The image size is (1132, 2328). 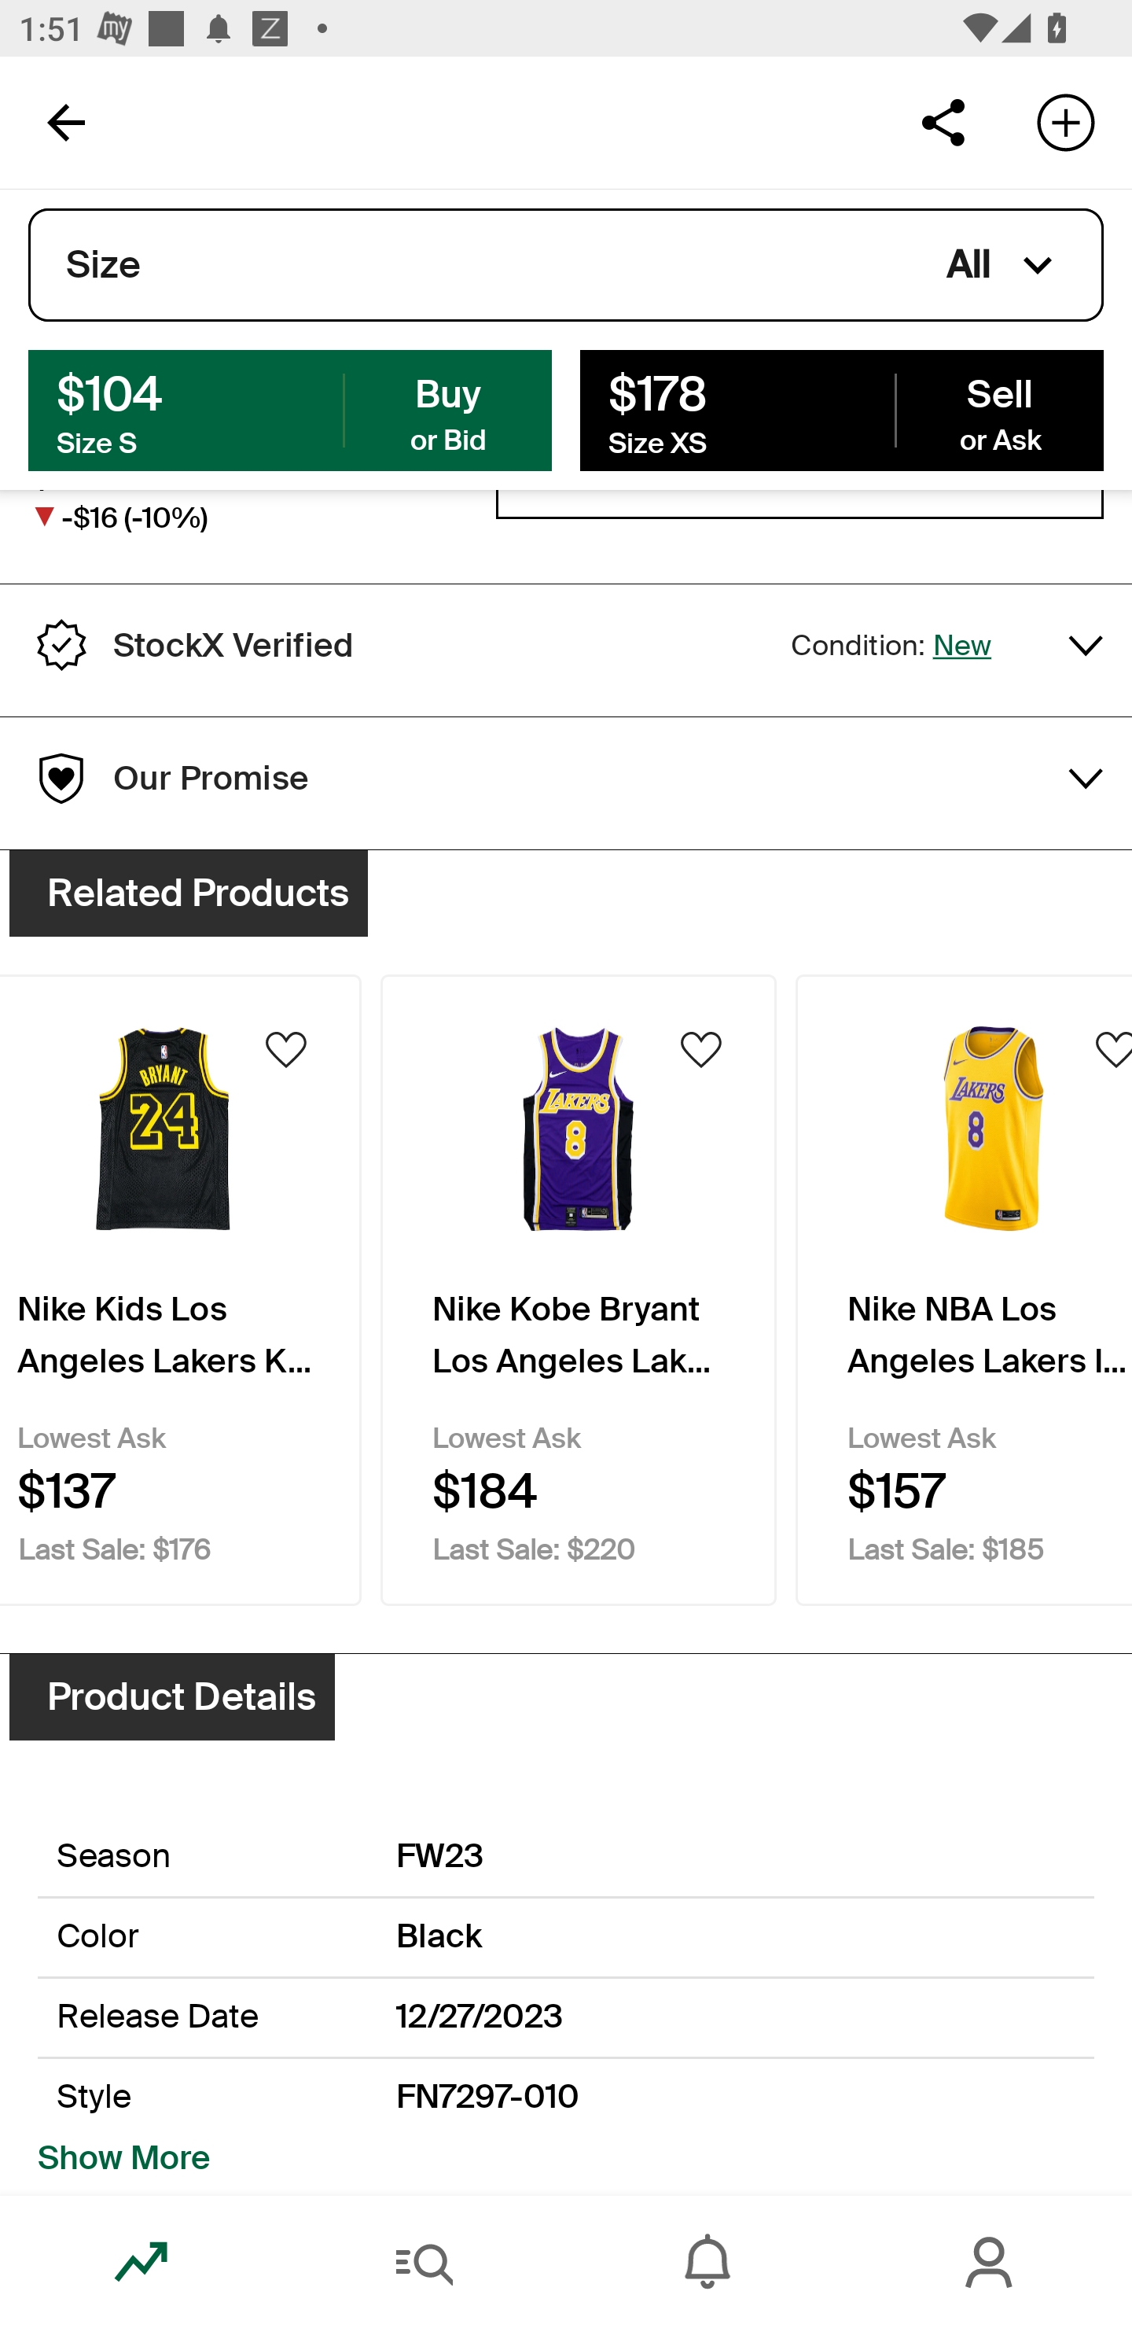 What do you see at coordinates (1066, 121) in the screenshot?
I see `Add` at bounding box center [1066, 121].